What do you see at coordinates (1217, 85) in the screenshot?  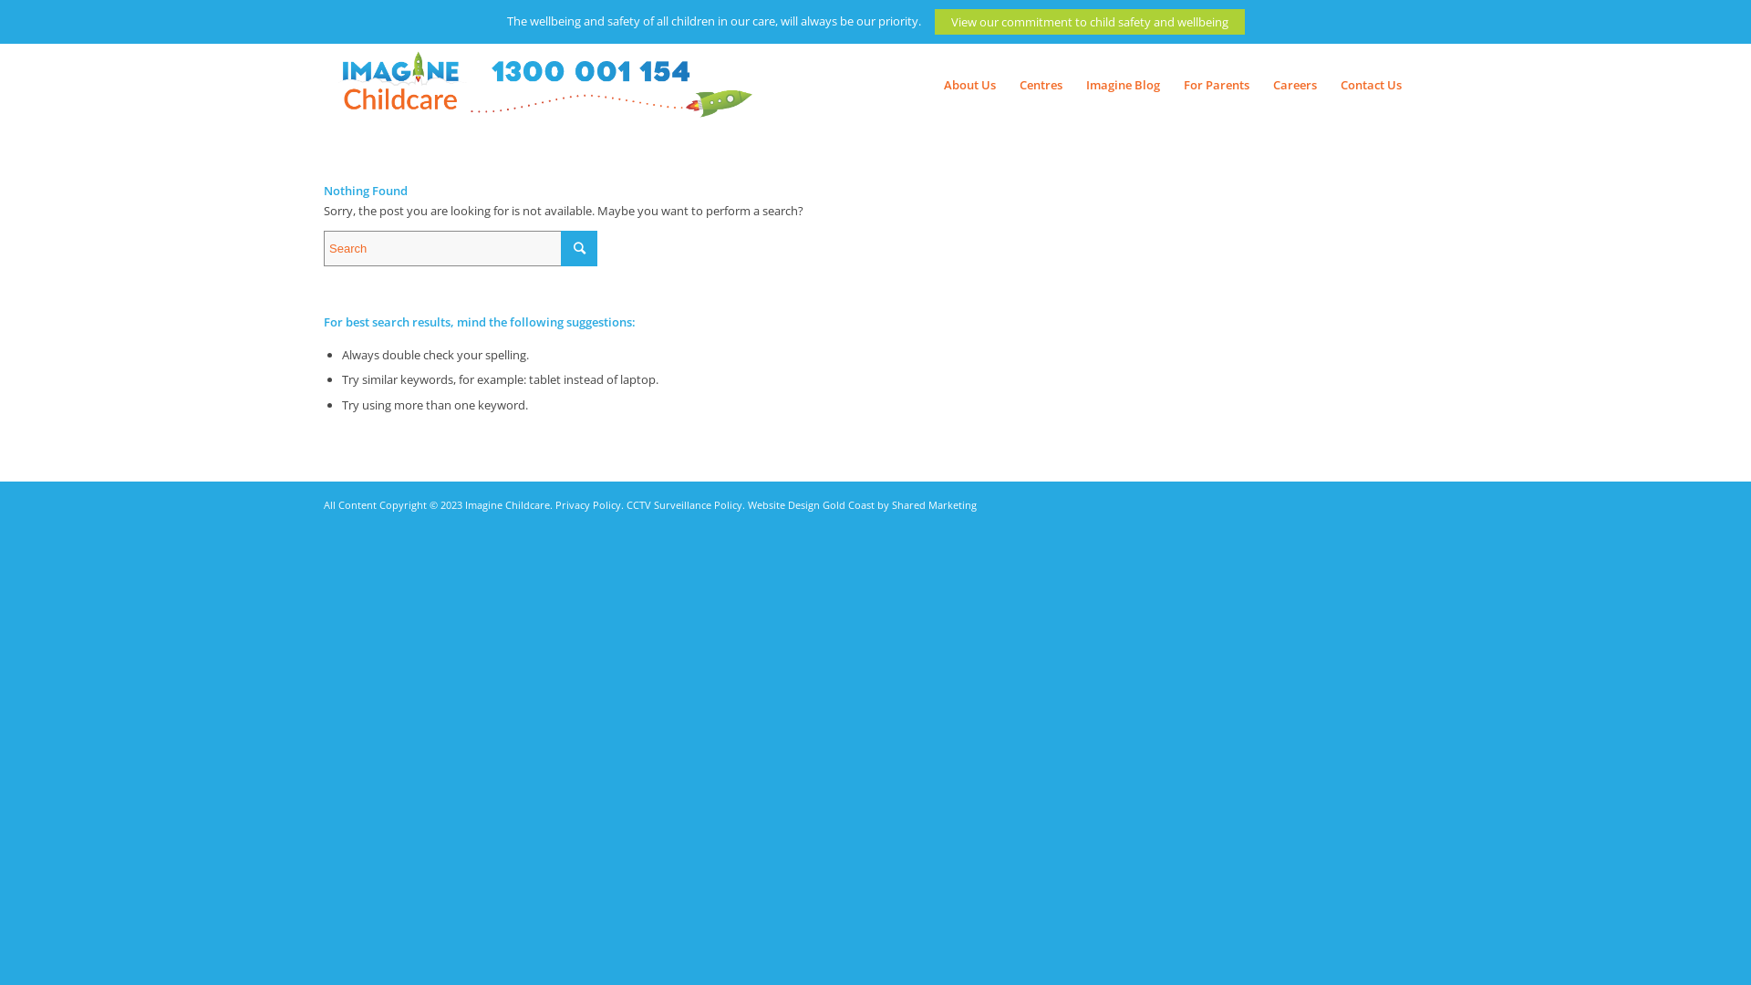 I see `For Parents` at bounding box center [1217, 85].